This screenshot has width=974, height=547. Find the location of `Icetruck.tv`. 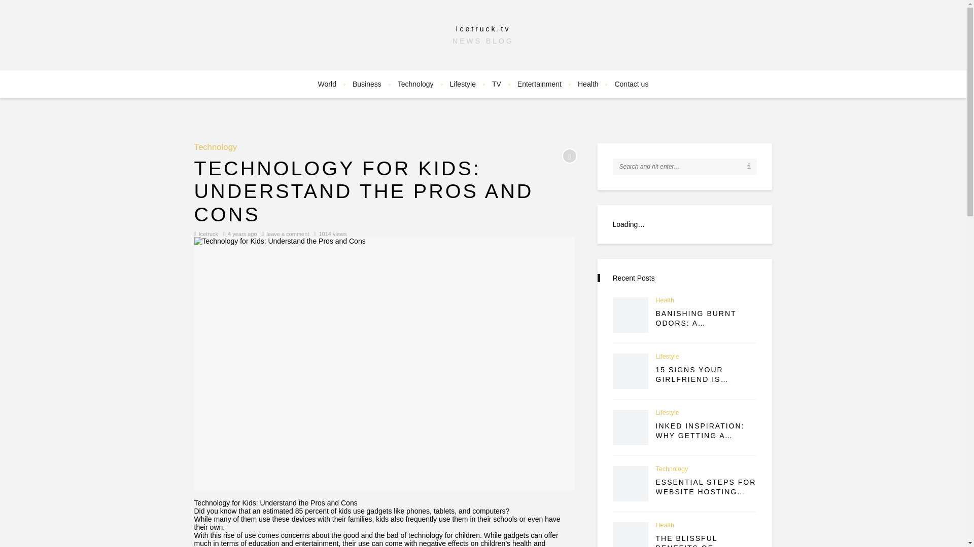

Icetruck.tv is located at coordinates (483, 28).